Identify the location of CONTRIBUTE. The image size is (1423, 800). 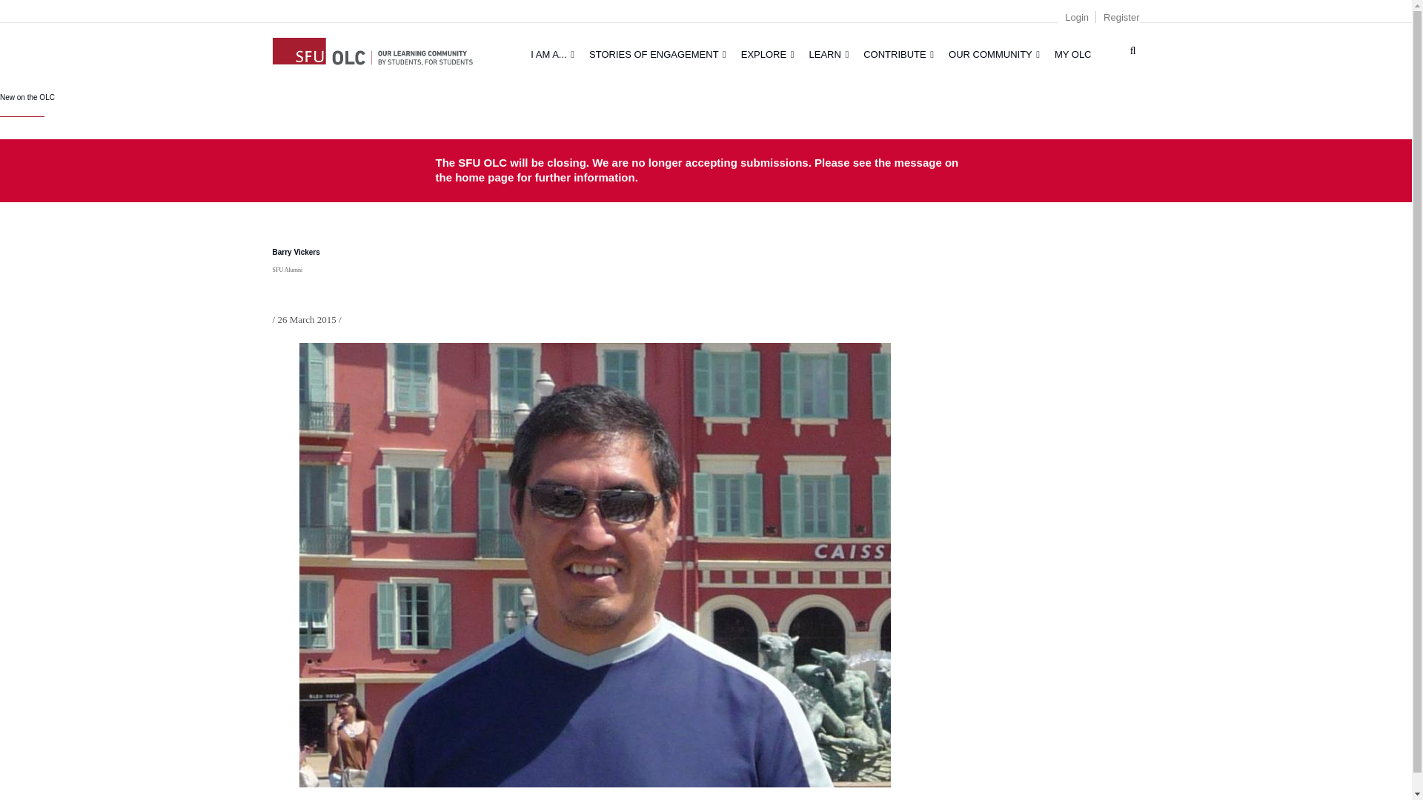
(898, 54).